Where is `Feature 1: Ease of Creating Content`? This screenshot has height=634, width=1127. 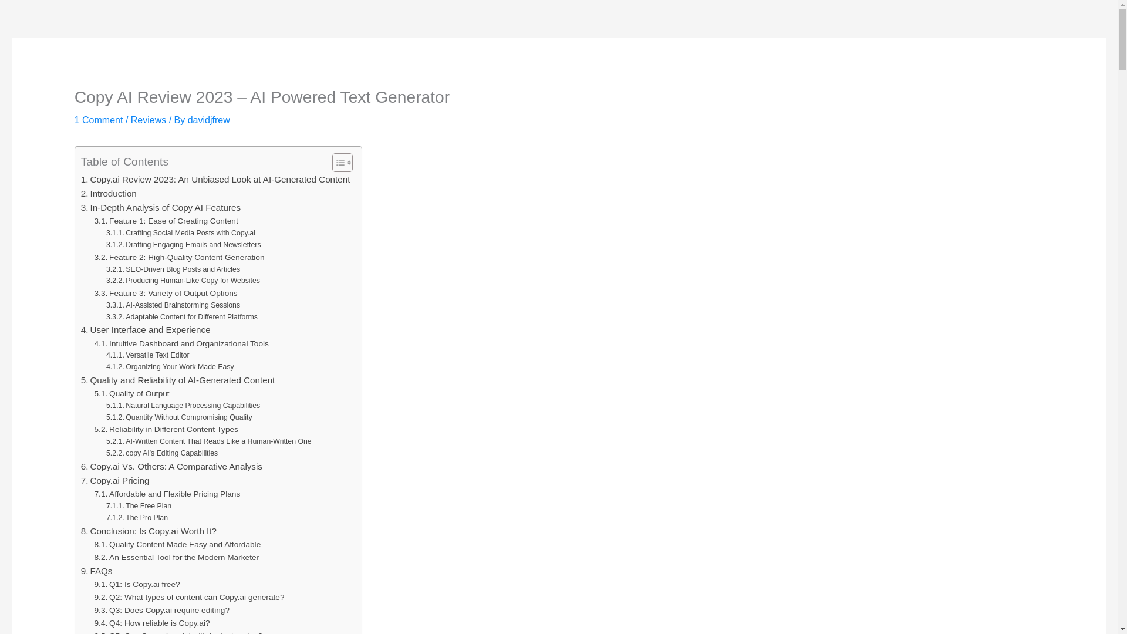 Feature 1: Ease of Creating Content is located at coordinates (166, 221).